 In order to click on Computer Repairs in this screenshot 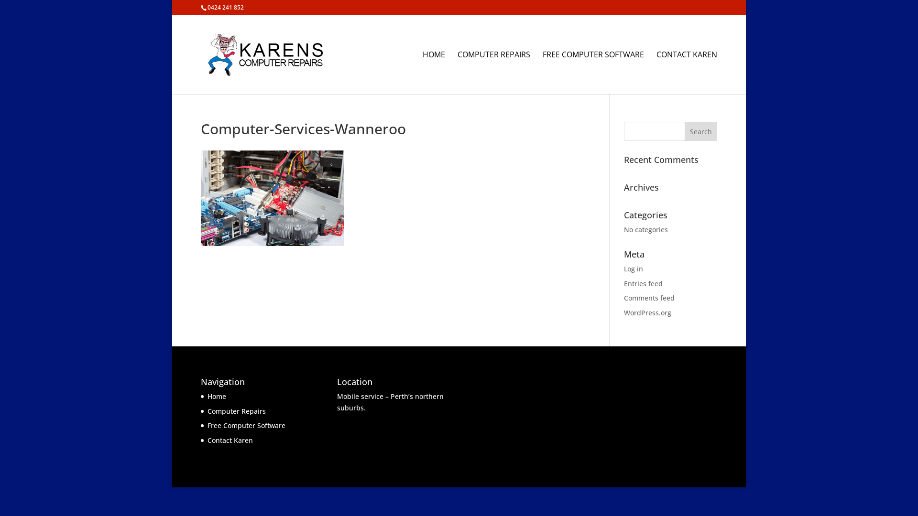, I will do `click(237, 411)`.